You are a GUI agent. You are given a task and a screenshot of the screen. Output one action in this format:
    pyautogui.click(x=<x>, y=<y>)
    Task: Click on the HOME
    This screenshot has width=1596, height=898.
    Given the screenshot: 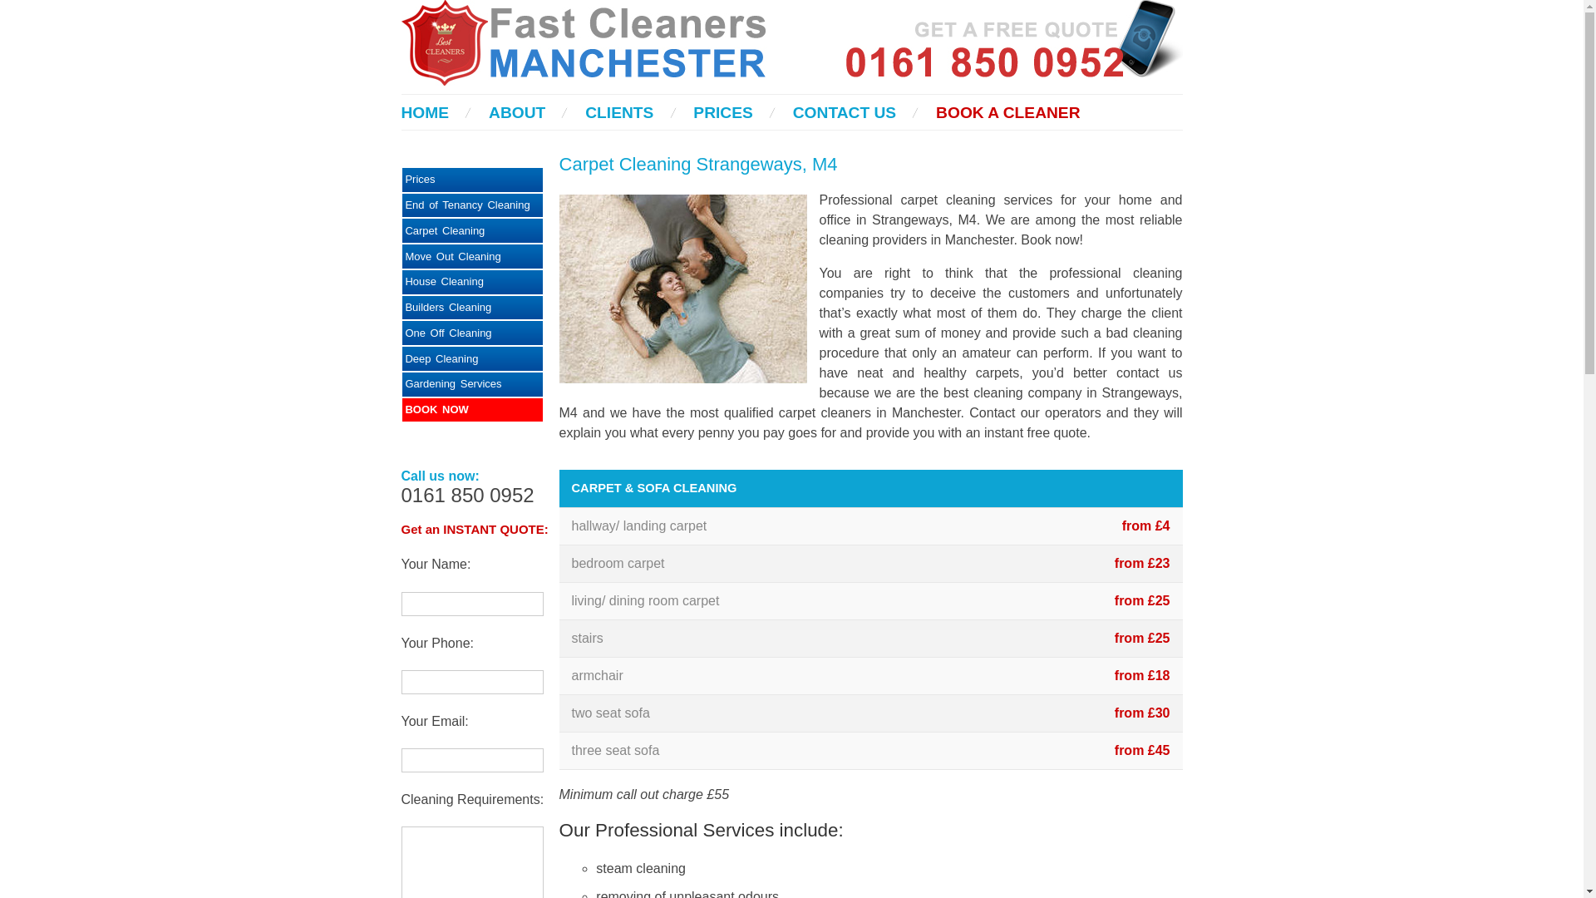 What is the action you would take?
    pyautogui.click(x=424, y=112)
    